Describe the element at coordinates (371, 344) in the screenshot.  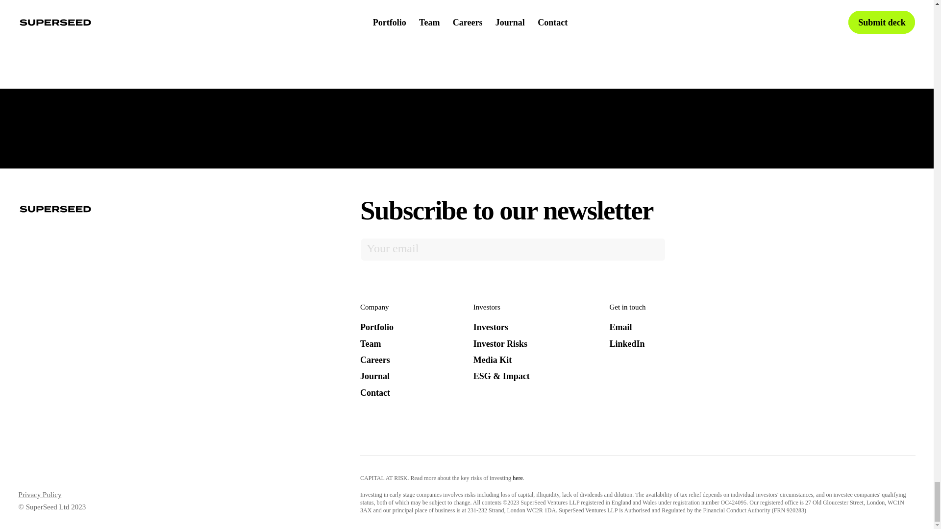
I see `Team` at that location.